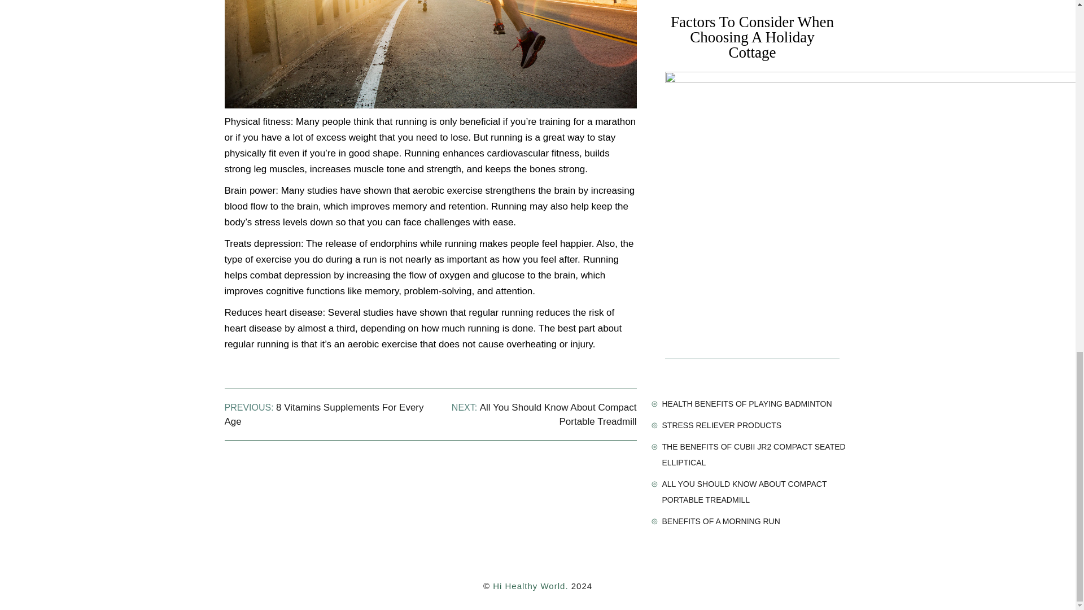 The image size is (1084, 610). Describe the element at coordinates (722, 425) in the screenshot. I see `STRESS RELIEVER PRODUCTS` at that location.